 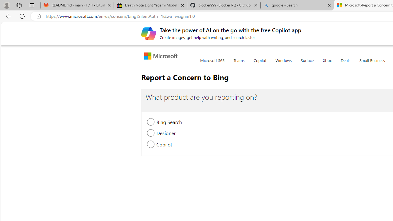 What do you see at coordinates (19, 5) in the screenshot?
I see `Workspaces` at bounding box center [19, 5].